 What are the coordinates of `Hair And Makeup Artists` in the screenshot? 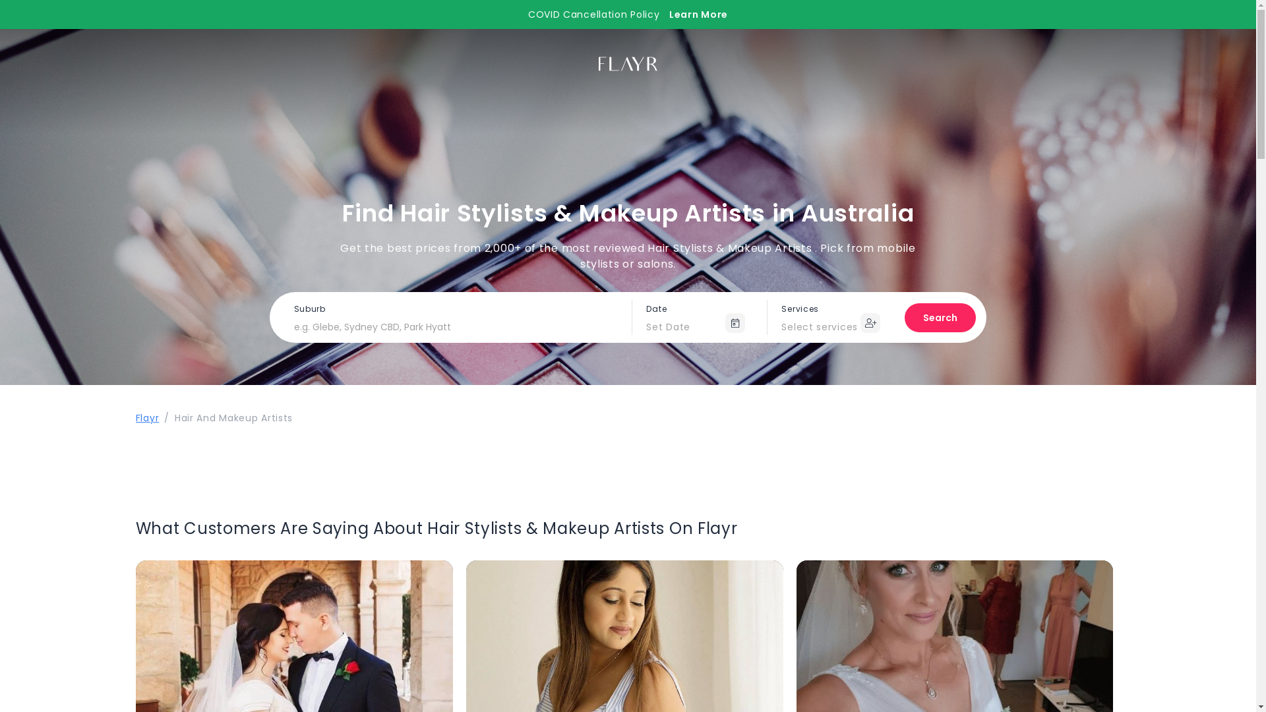 It's located at (233, 418).